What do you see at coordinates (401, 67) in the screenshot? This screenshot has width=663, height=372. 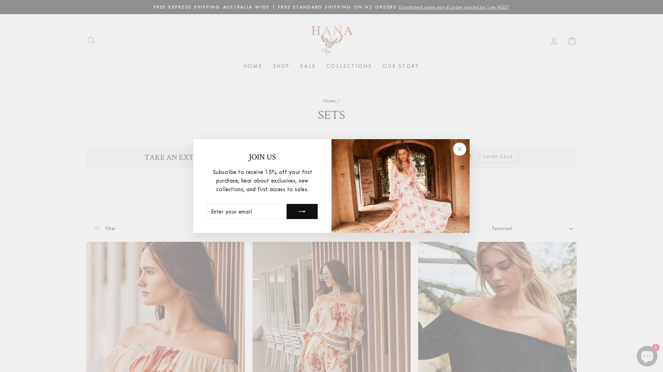 I see `OUR STORY` at bounding box center [401, 67].